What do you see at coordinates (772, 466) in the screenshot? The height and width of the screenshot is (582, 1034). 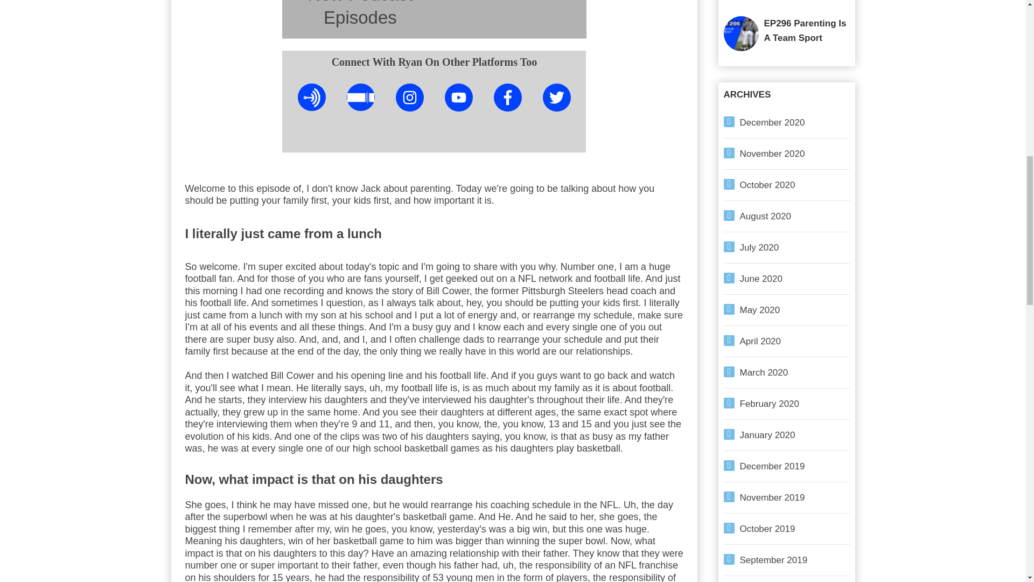 I see `December 2019` at bounding box center [772, 466].